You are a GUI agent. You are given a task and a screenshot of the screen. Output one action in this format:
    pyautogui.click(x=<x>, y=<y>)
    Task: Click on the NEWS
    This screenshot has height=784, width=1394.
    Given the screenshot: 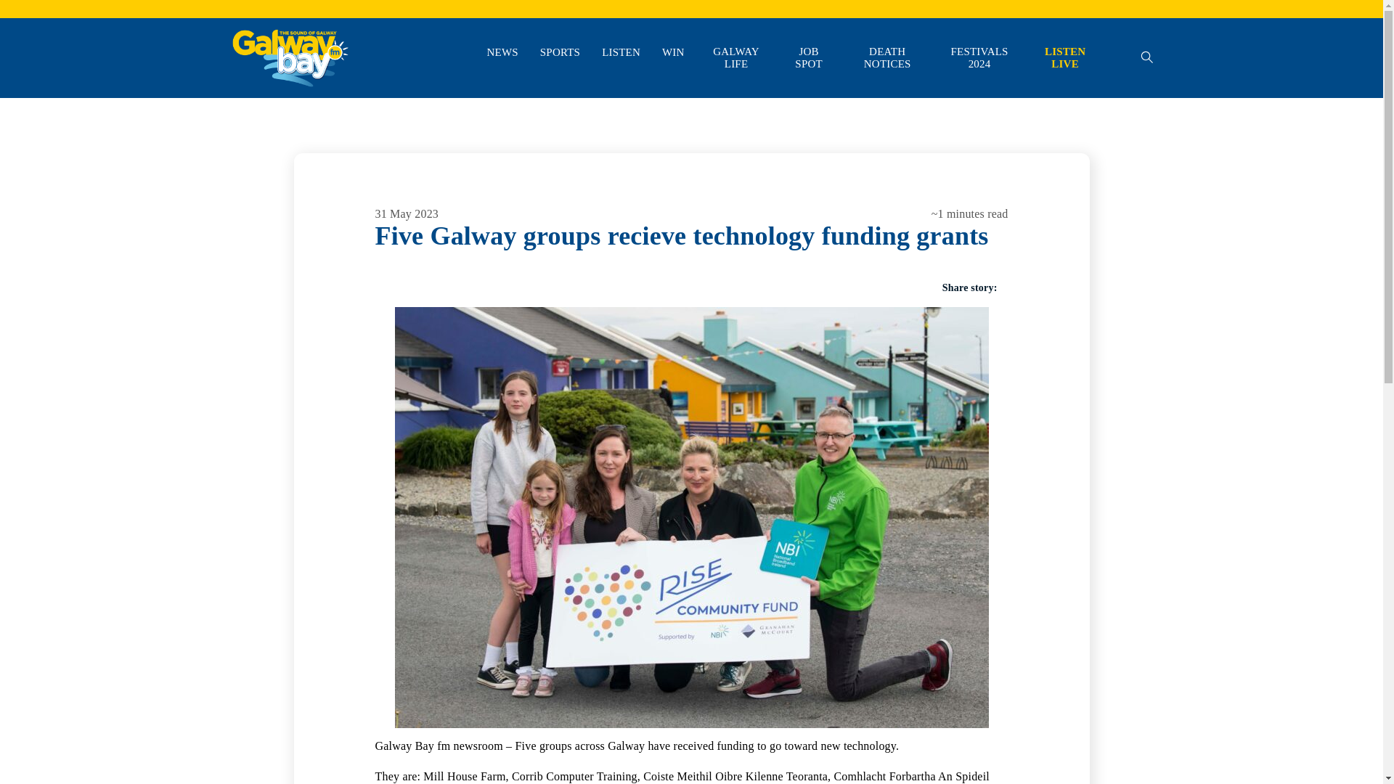 What is the action you would take?
    pyautogui.click(x=502, y=52)
    